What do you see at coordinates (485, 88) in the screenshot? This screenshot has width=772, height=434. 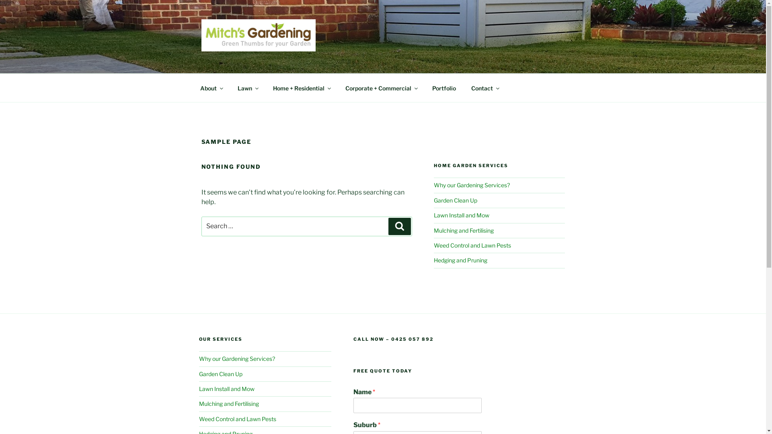 I see `Contact` at bounding box center [485, 88].